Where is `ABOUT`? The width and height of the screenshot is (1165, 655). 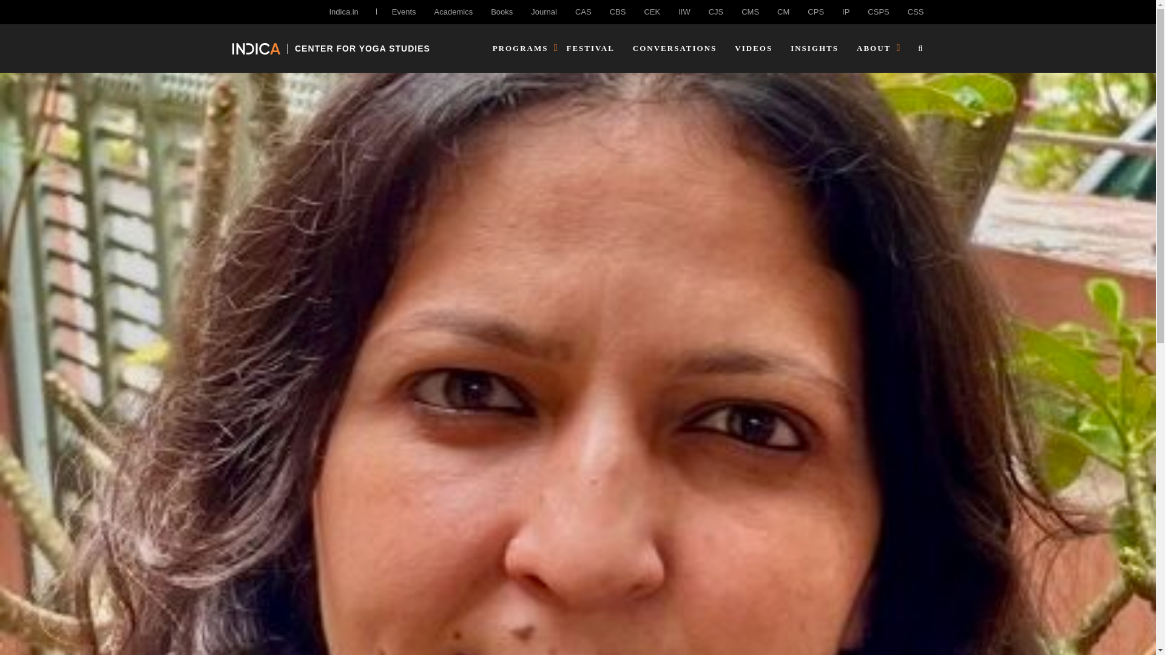 ABOUT is located at coordinates (874, 49).